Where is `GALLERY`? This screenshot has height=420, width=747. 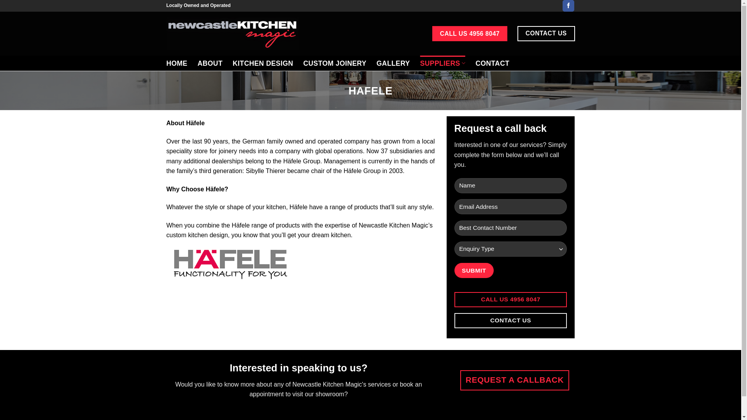 GALLERY is located at coordinates (393, 63).